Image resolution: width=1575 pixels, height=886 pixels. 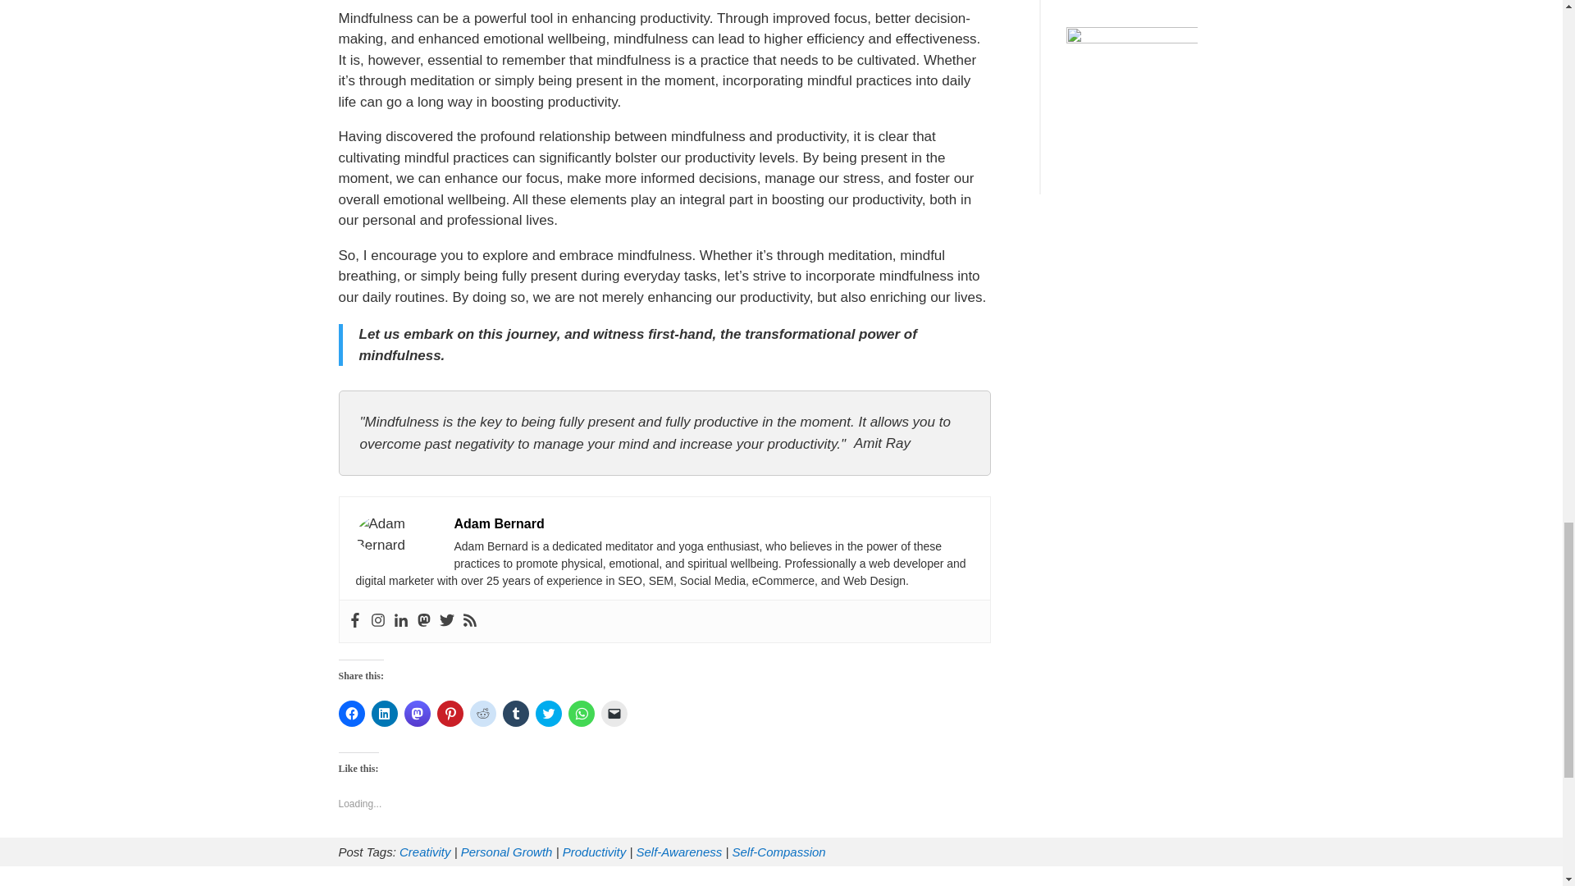 I want to click on Mastodont, so click(x=424, y=621).